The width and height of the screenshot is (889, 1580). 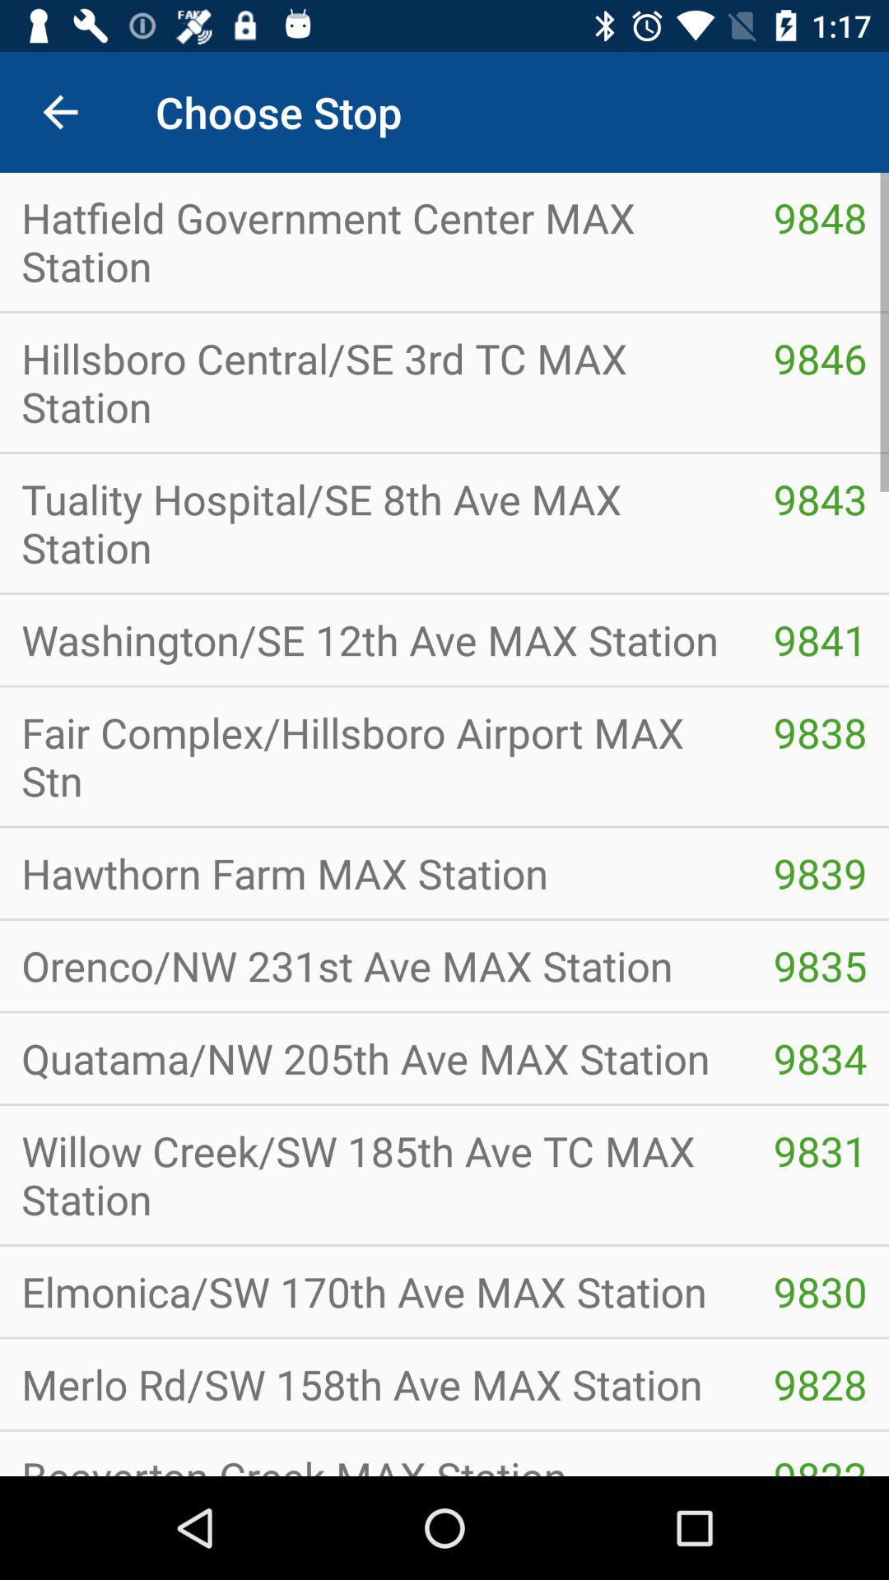 I want to click on turn off icon below orenco nw 231st item, so click(x=375, y=1058).